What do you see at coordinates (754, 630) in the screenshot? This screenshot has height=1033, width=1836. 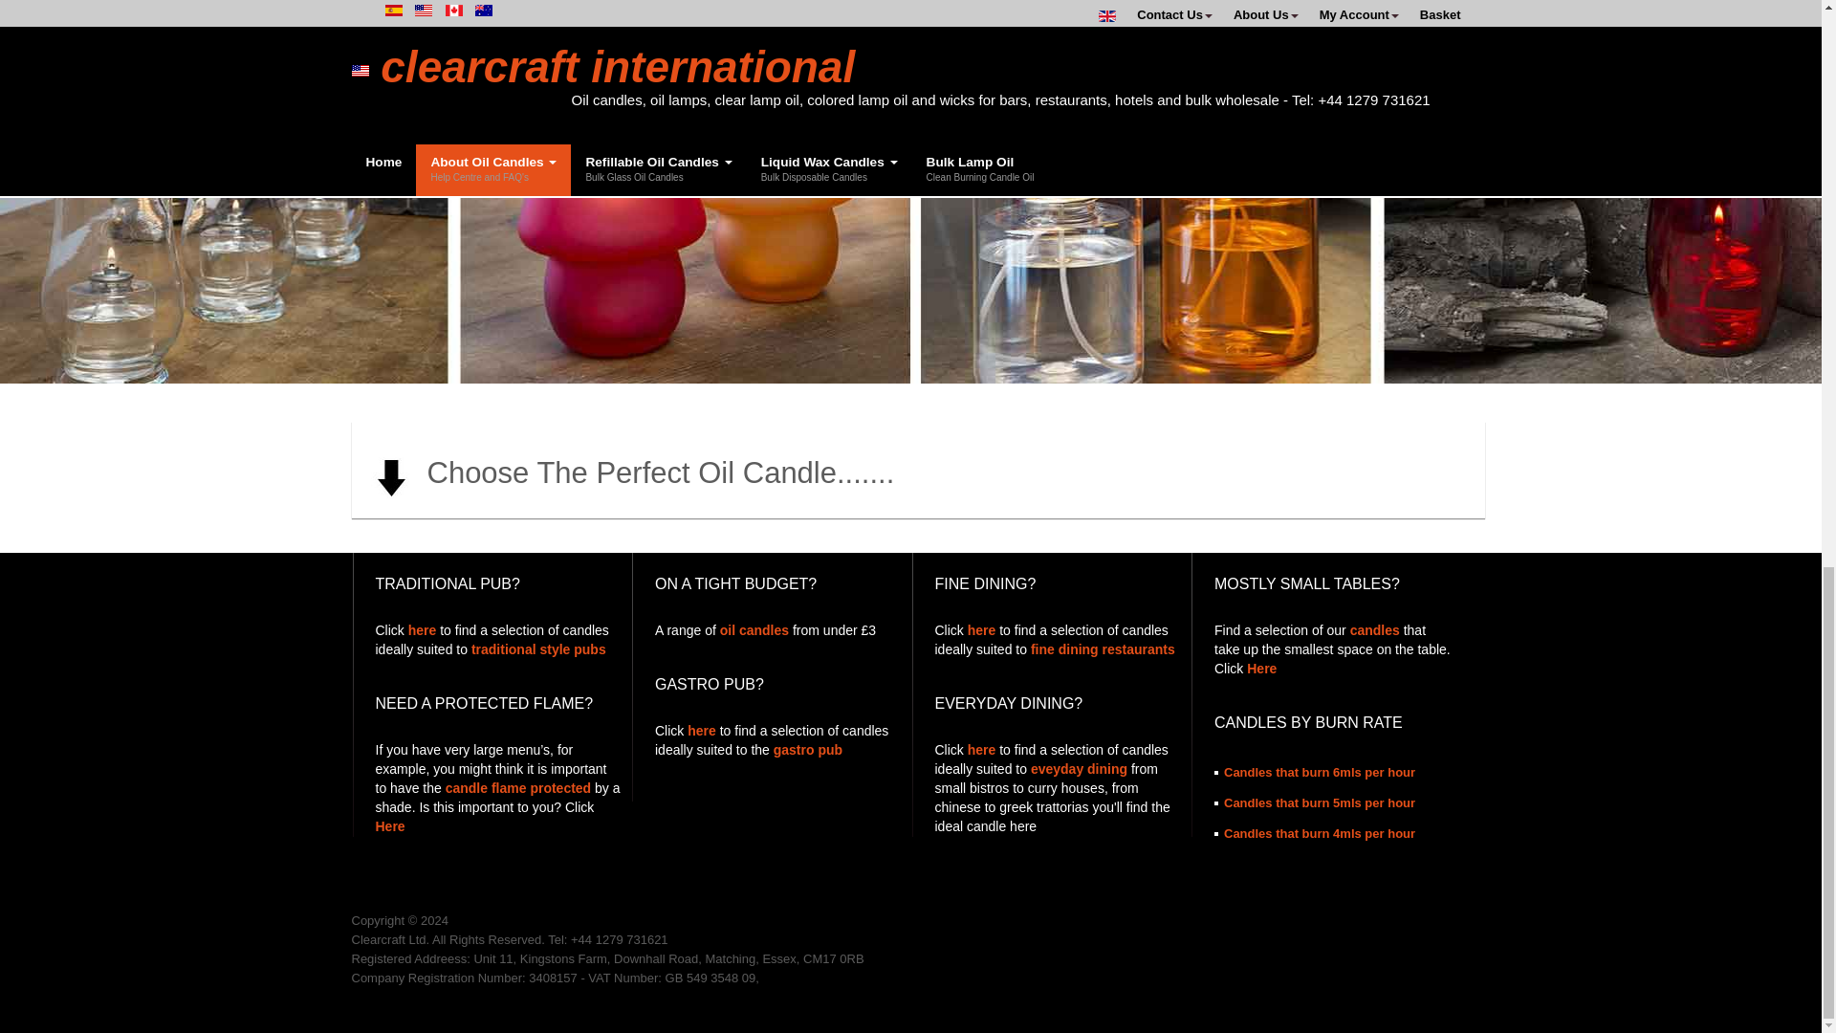 I see `Glass Oil Candles on a Budget` at bounding box center [754, 630].